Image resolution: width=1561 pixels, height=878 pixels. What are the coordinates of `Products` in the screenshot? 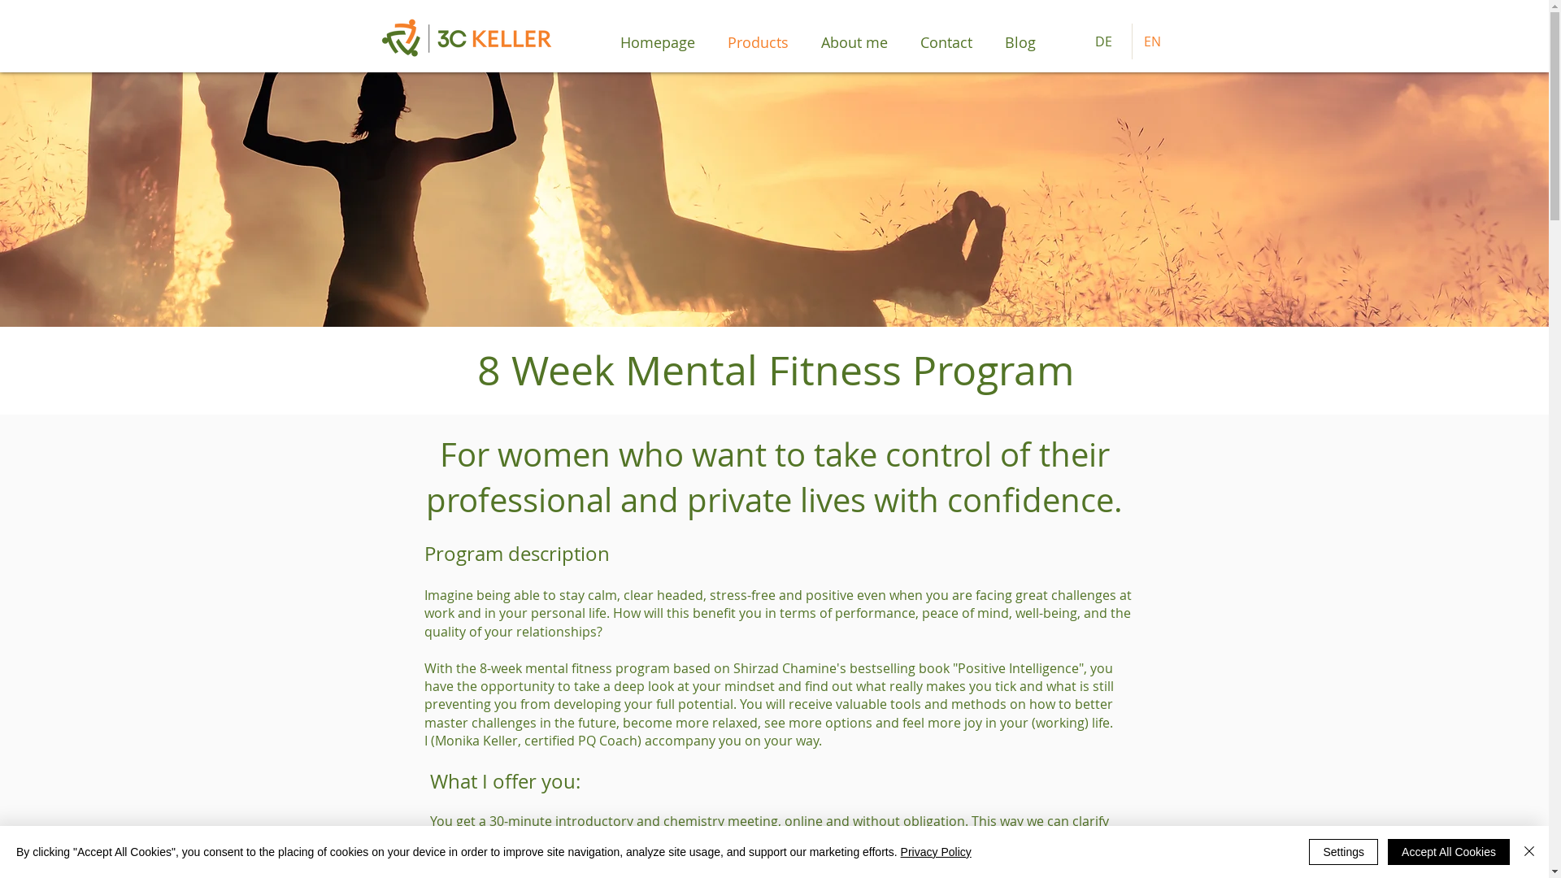 It's located at (758, 42).